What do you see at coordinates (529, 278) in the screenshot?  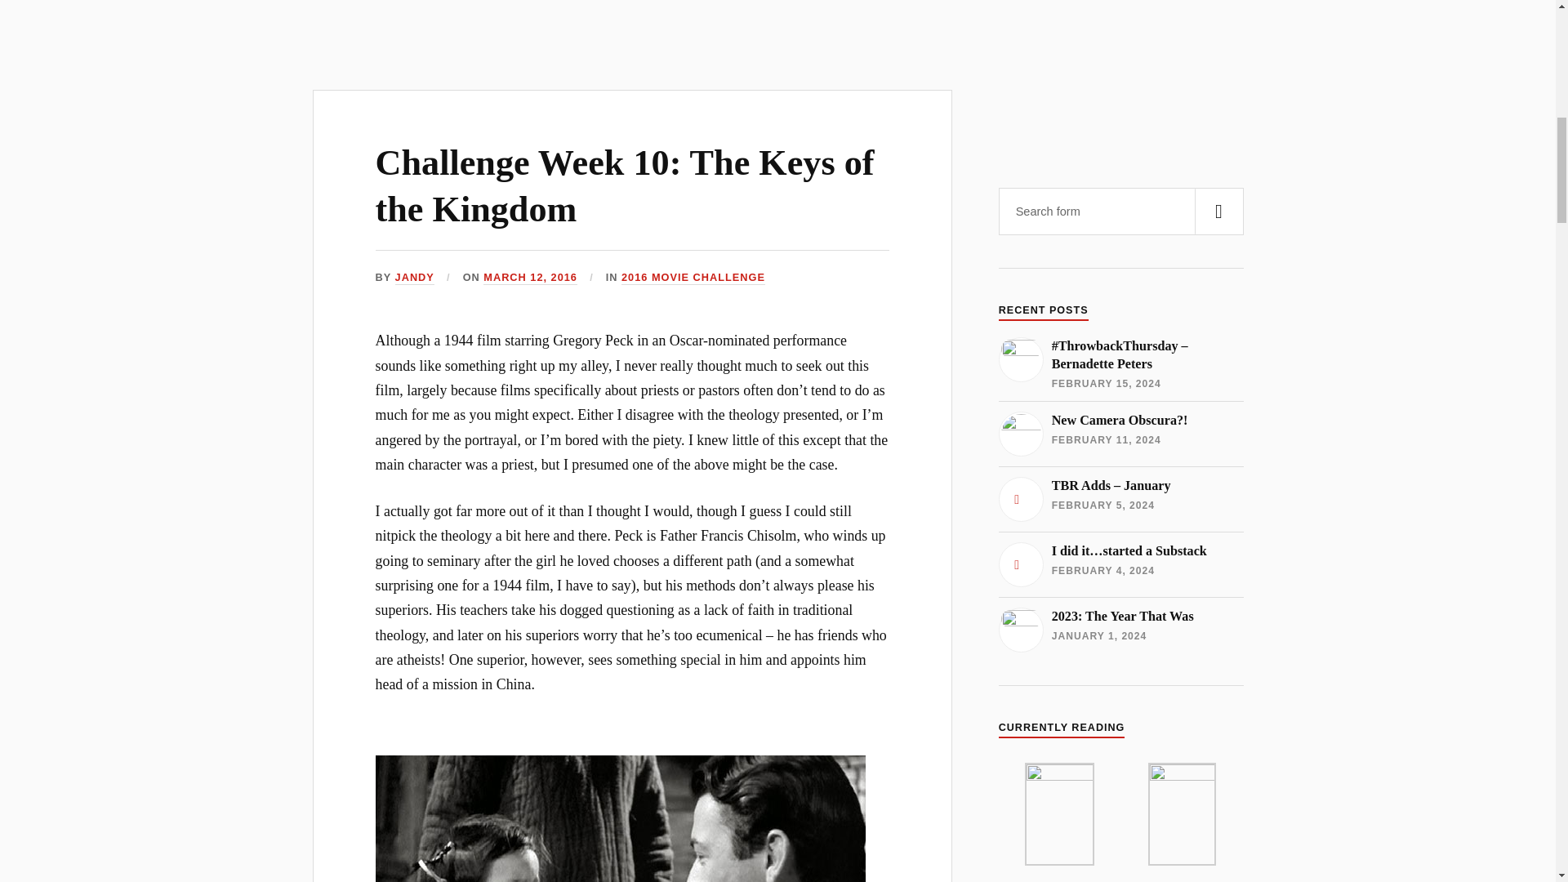 I see `Posts by Jandy` at bounding box center [529, 278].